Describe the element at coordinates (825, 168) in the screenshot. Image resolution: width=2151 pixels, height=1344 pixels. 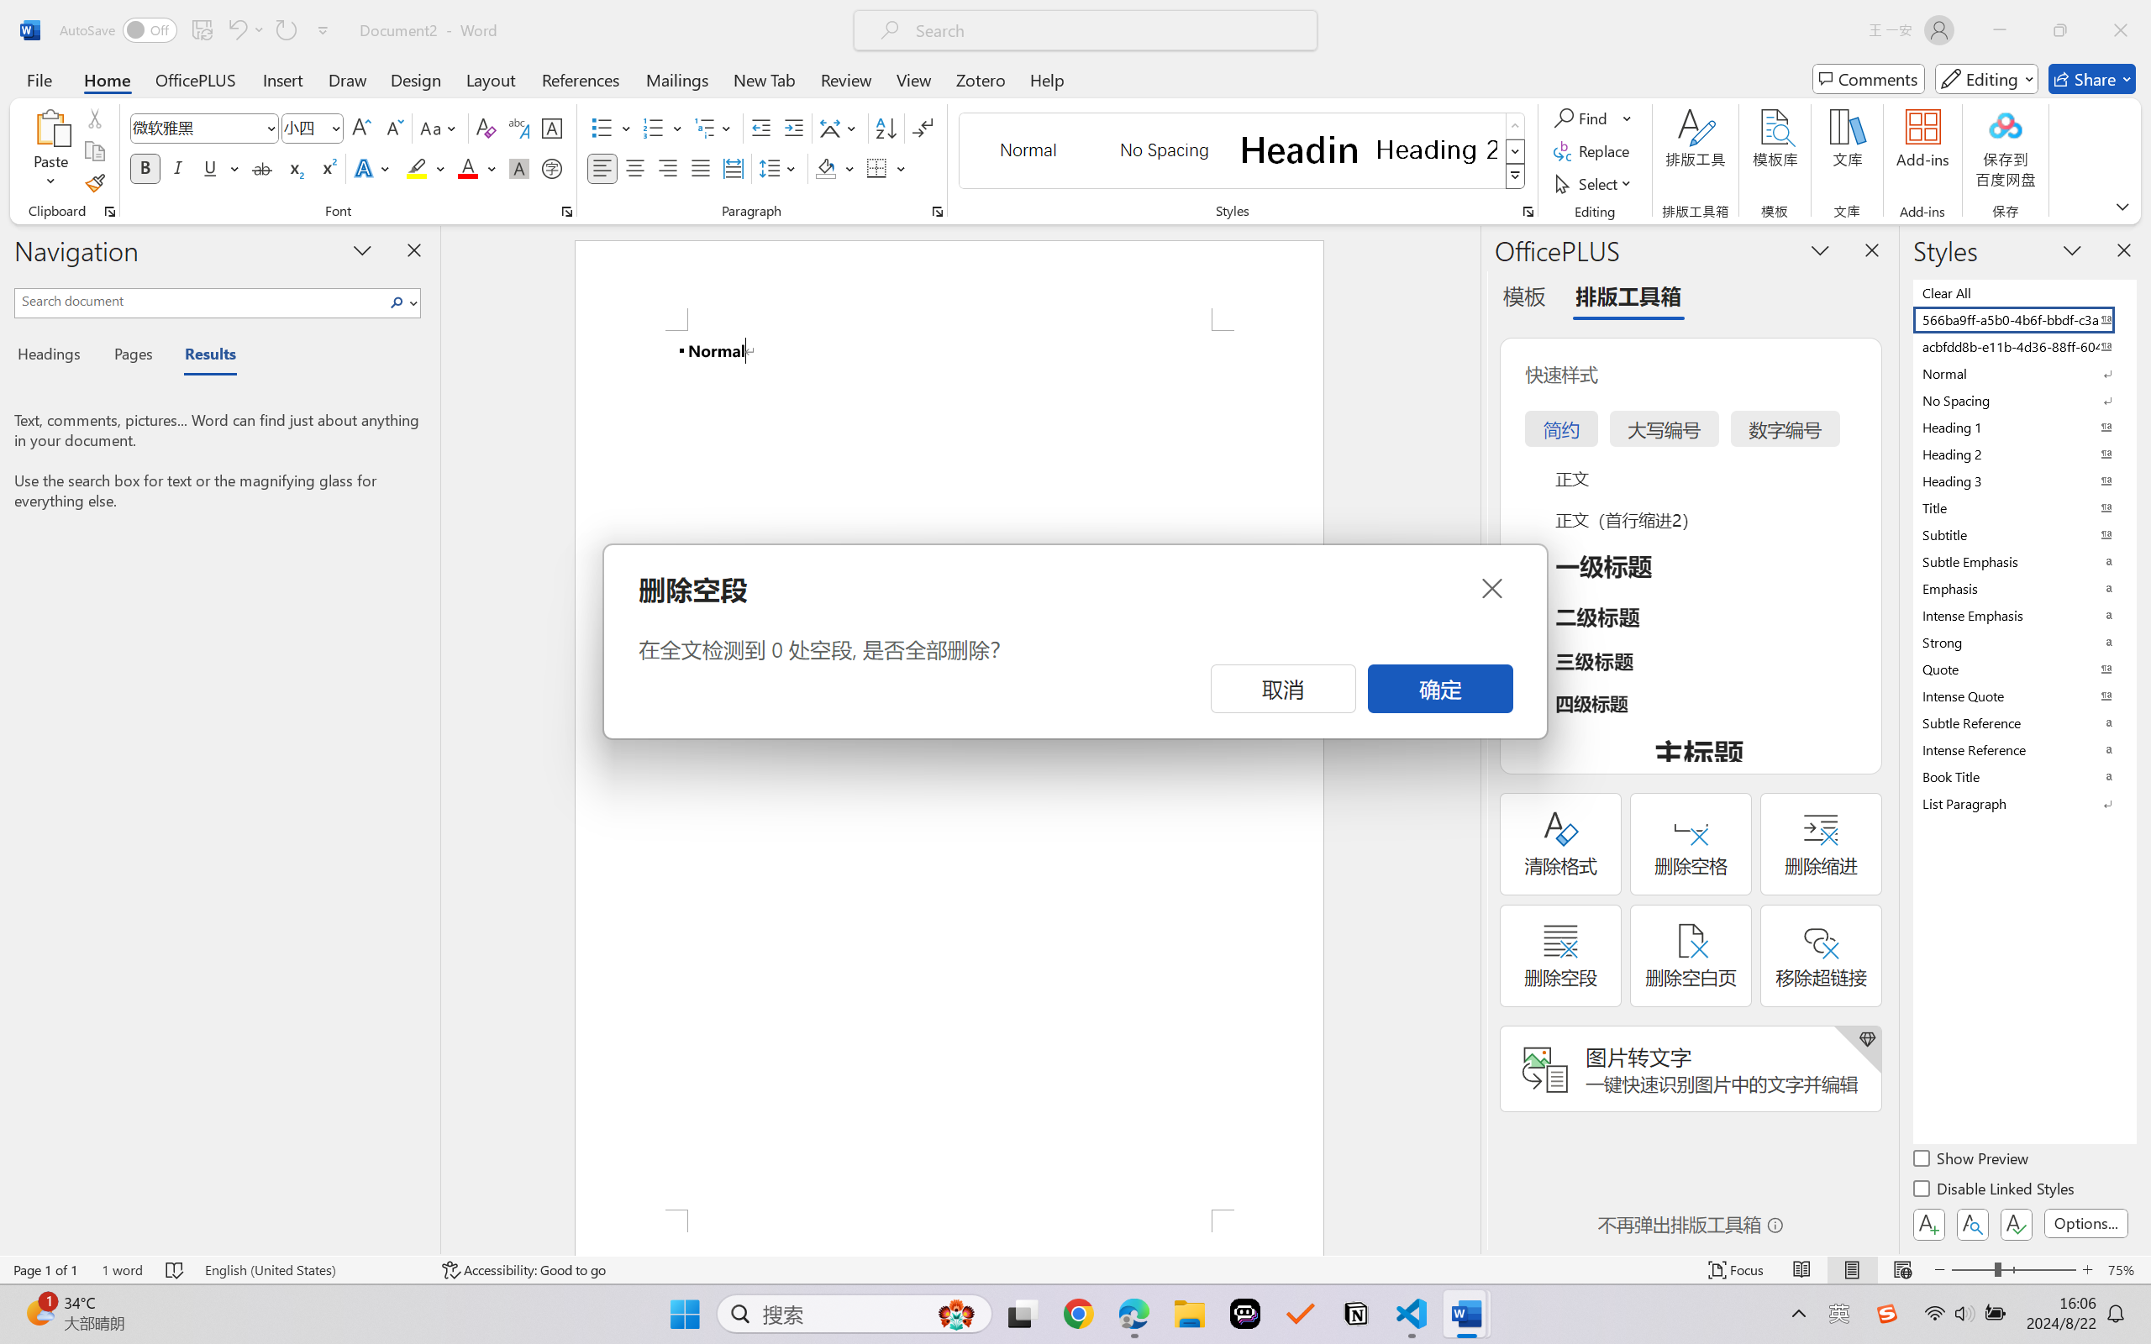
I see `Shading RGB(0, 0, 0)` at that location.